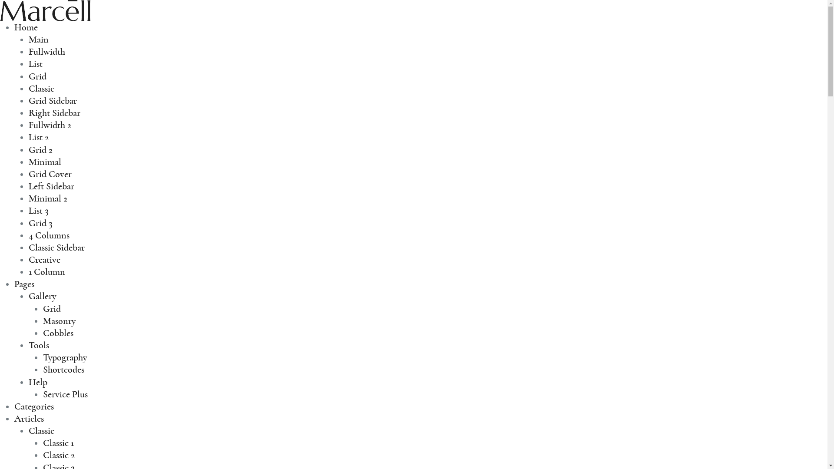 The height and width of the screenshot is (469, 834). What do you see at coordinates (26, 27) in the screenshot?
I see `Home` at bounding box center [26, 27].